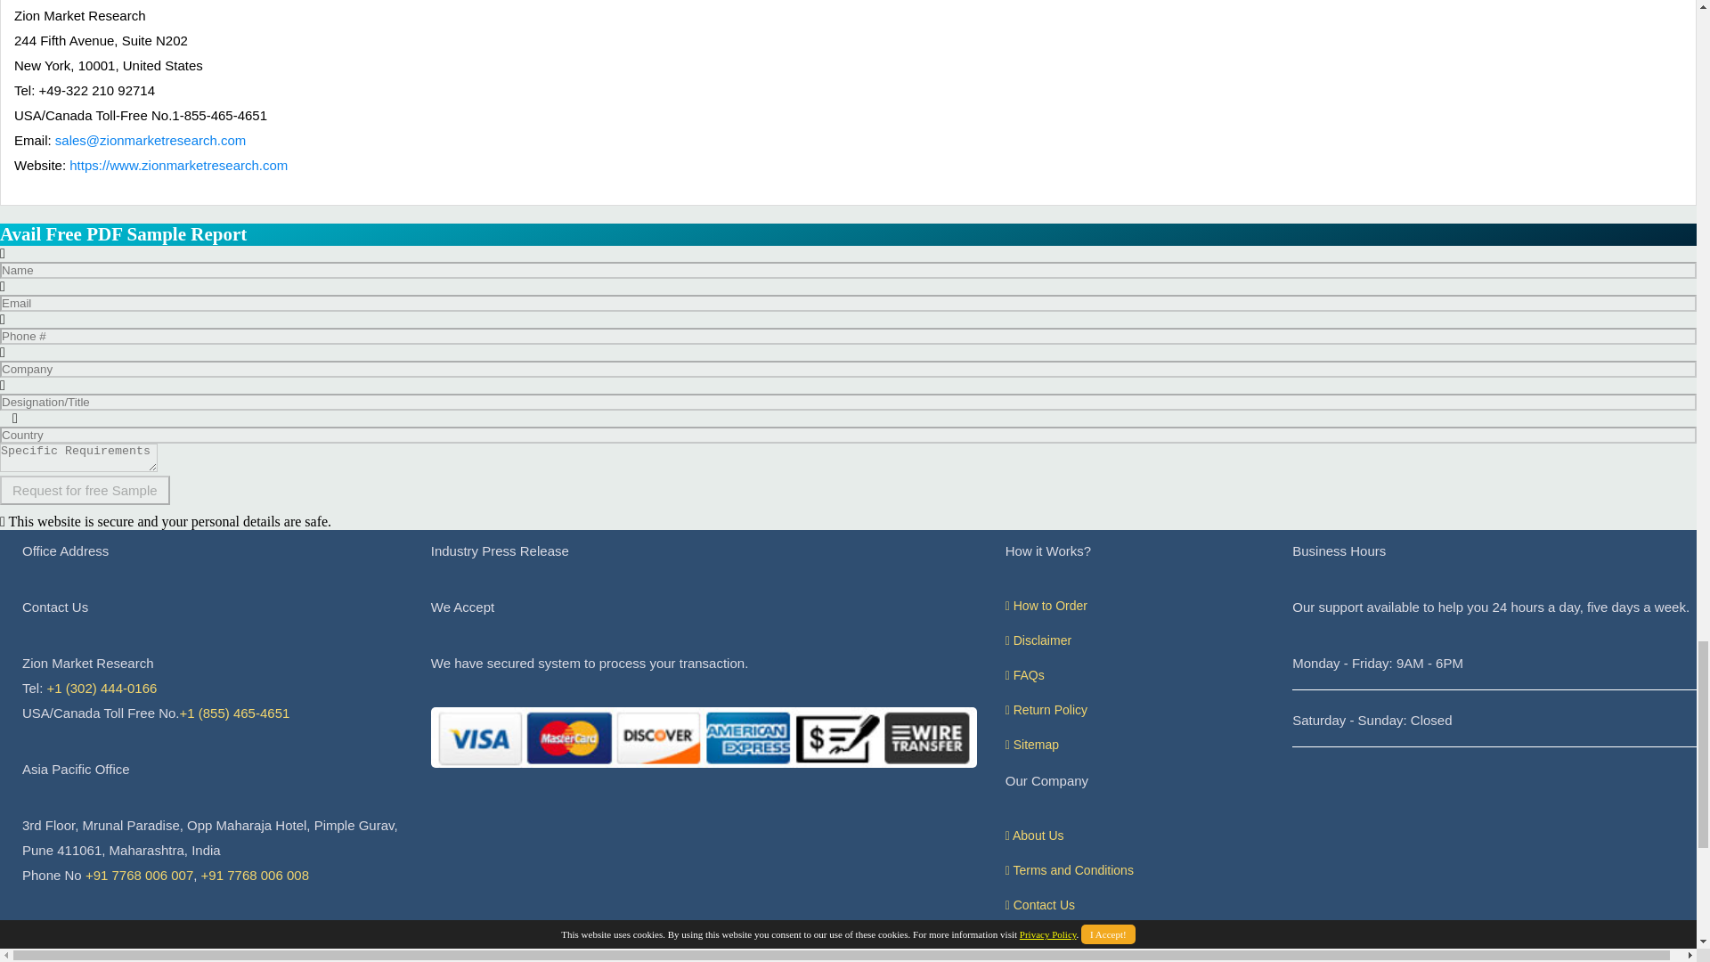  What do you see at coordinates (1038, 640) in the screenshot?
I see `Disclaimer` at bounding box center [1038, 640].